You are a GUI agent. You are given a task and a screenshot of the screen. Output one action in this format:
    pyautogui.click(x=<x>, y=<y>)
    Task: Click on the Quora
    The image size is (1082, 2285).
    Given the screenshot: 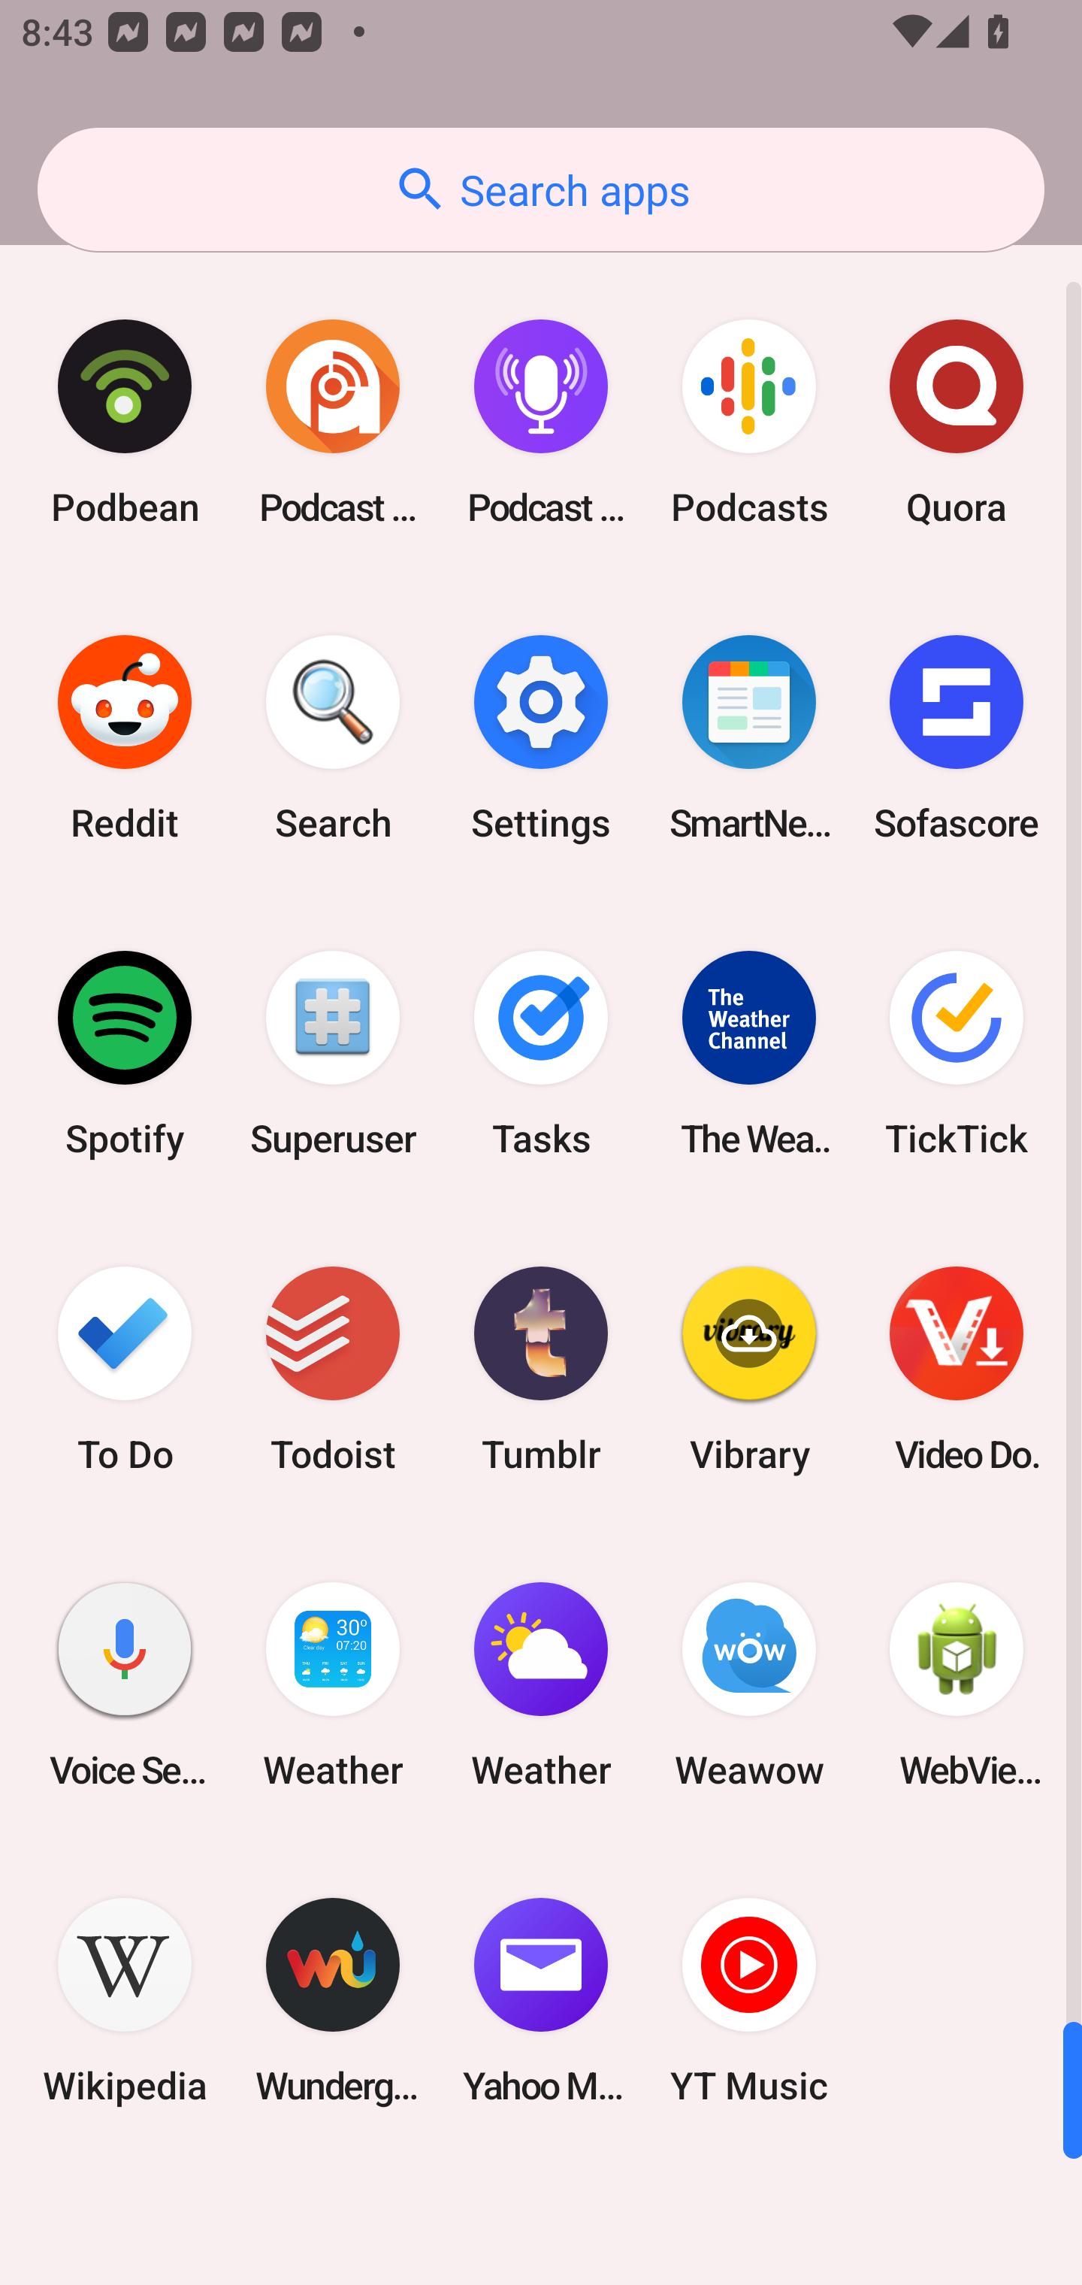 What is the action you would take?
    pyautogui.click(x=957, y=422)
    